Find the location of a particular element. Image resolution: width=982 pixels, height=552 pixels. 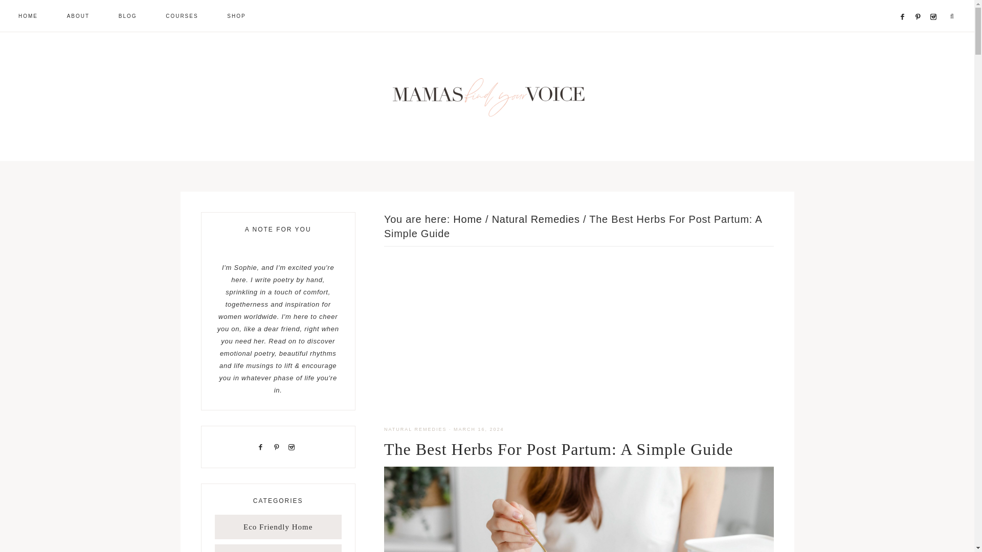

Home is located at coordinates (467, 219).